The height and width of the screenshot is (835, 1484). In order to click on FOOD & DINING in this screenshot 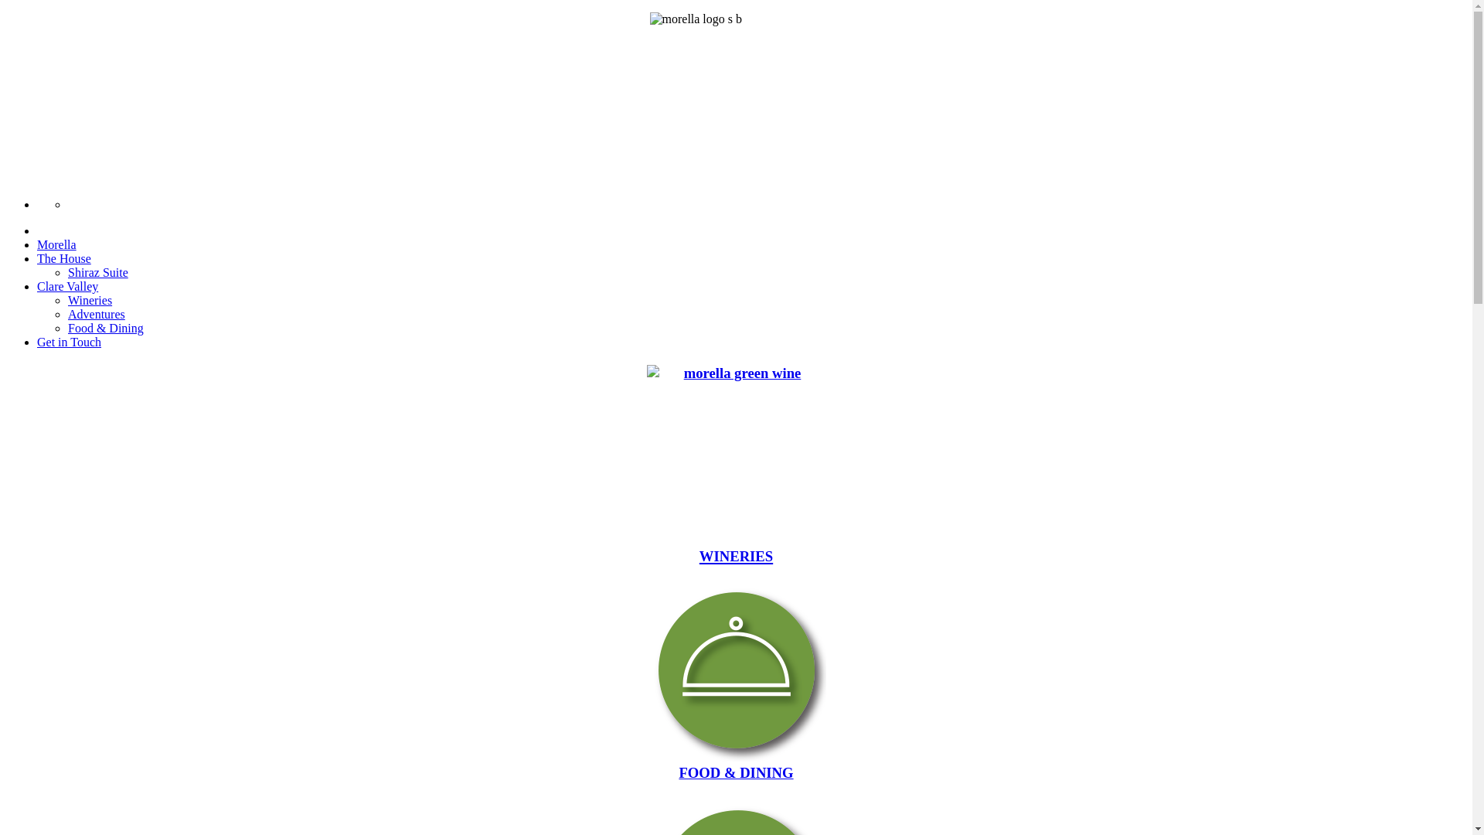, I will do `click(736, 681)`.